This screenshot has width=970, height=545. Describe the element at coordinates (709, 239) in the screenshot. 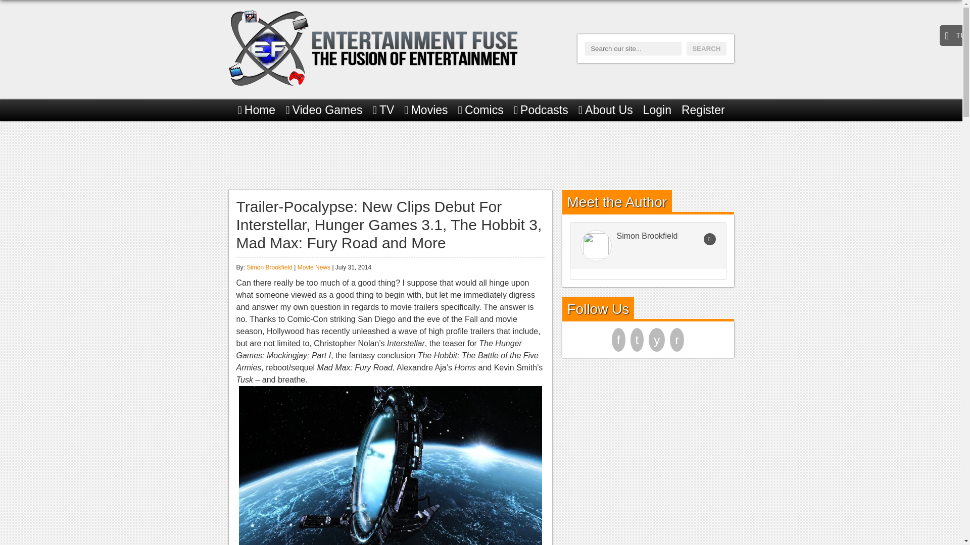

I see `Send E-mail` at that location.